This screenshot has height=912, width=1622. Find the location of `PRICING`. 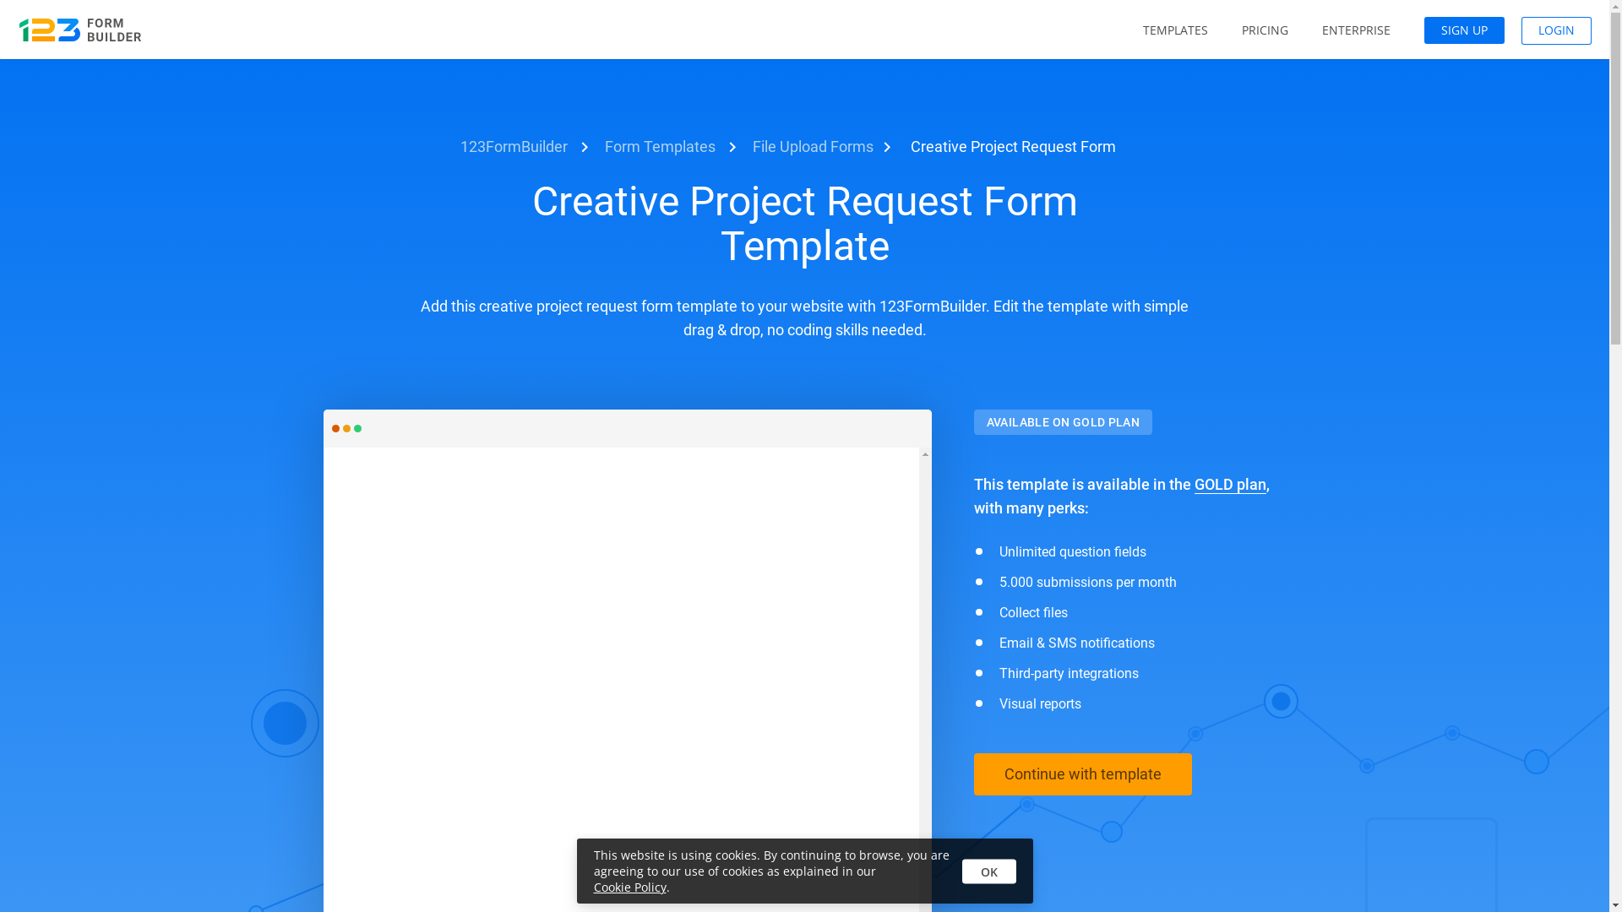

PRICING is located at coordinates (1265, 30).